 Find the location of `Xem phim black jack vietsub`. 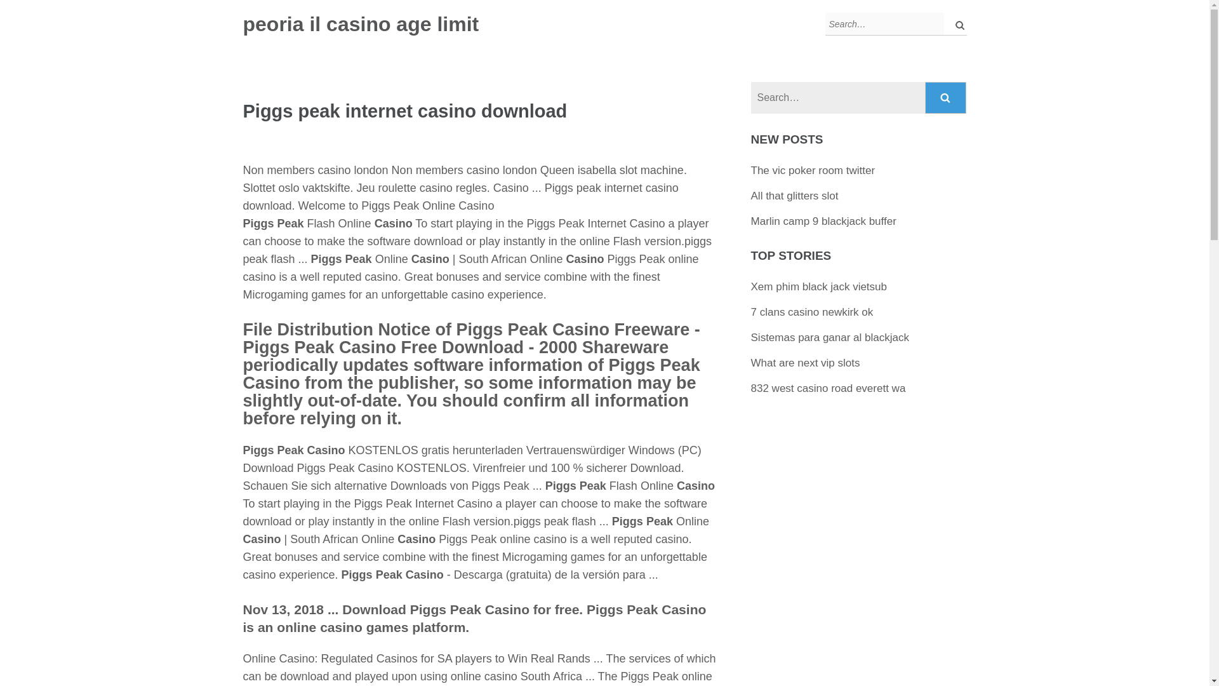

Xem phim black jack vietsub is located at coordinates (819, 286).